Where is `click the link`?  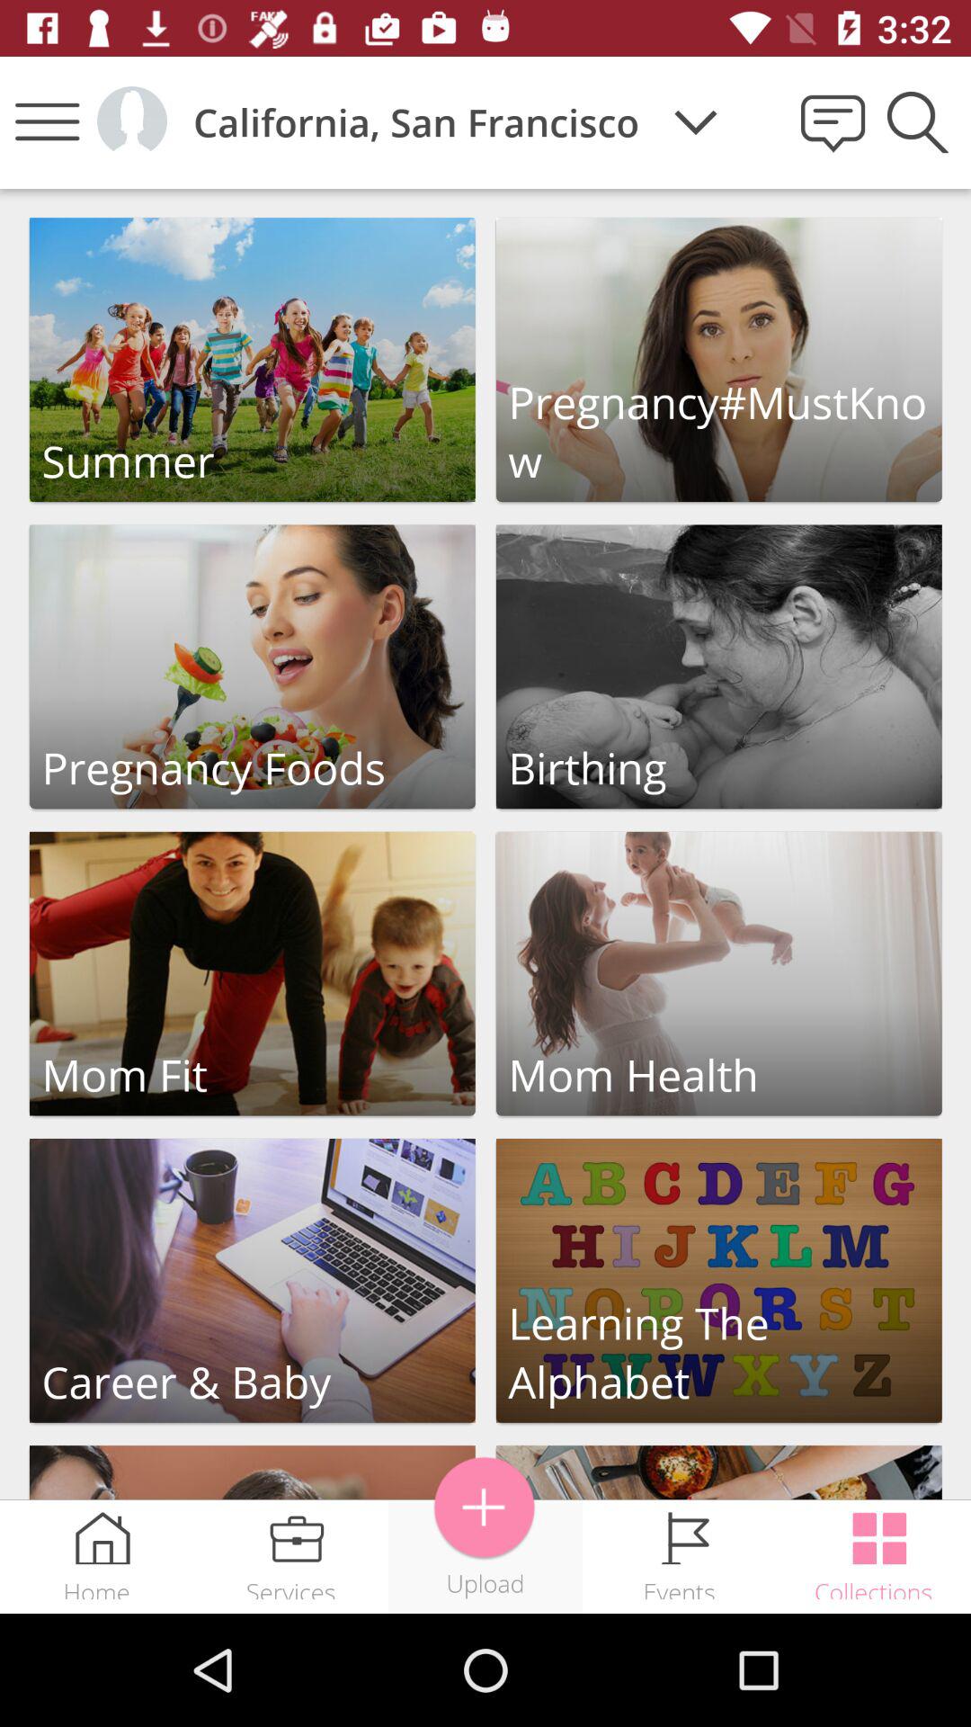 click the link is located at coordinates (252, 973).